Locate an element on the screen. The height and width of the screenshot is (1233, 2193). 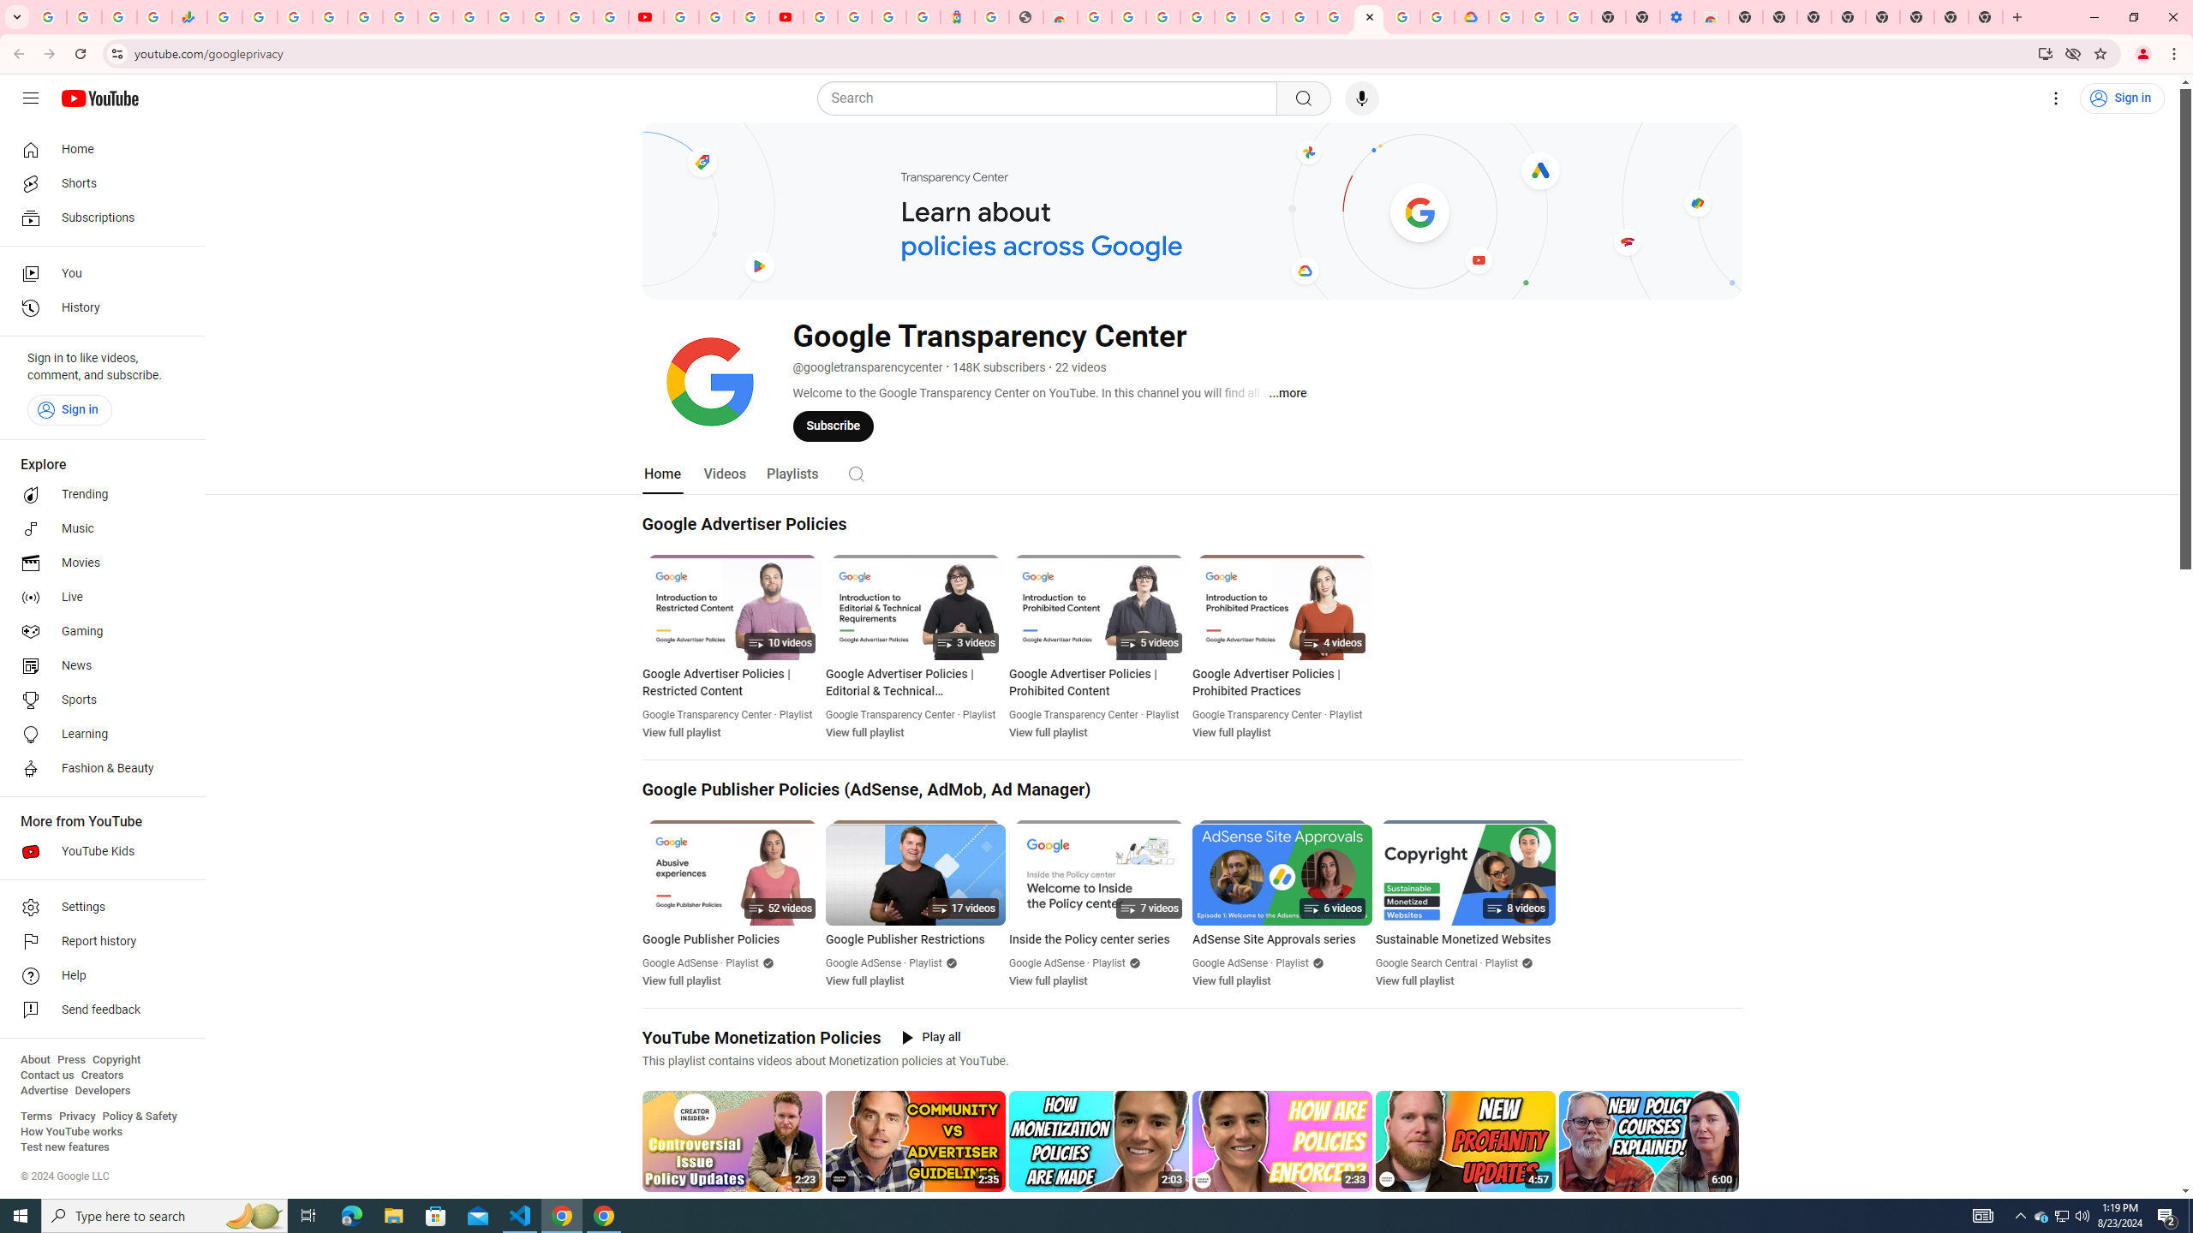
Atour Hotel - Google hotels is located at coordinates (957, 17).